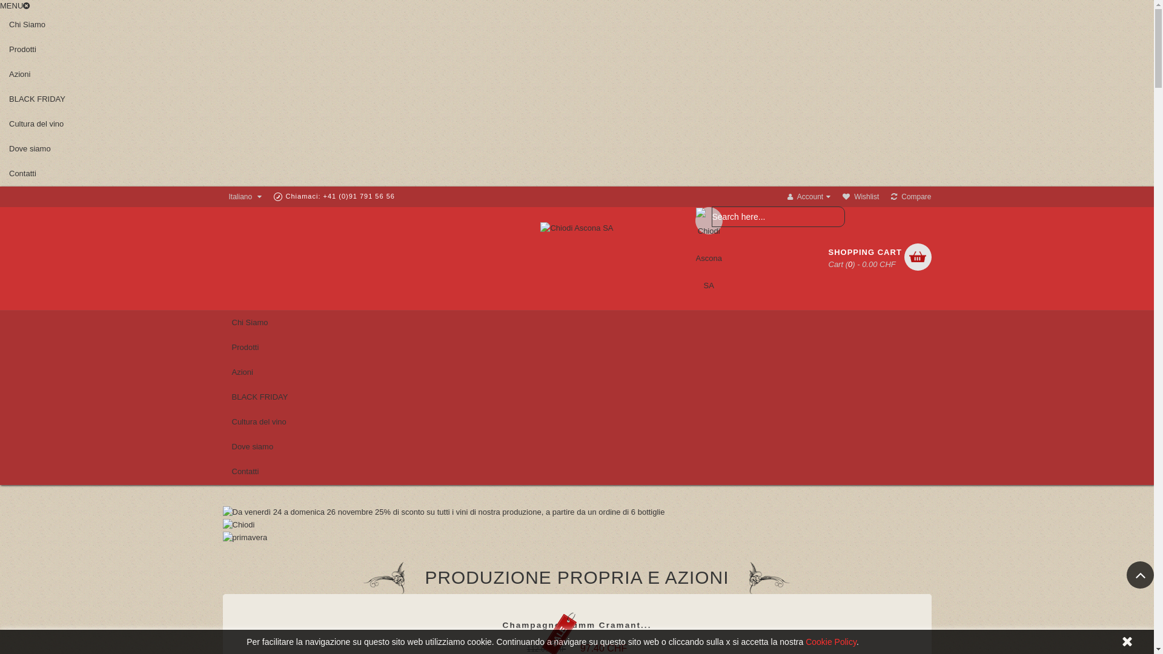 The image size is (1163, 654). What do you see at coordinates (577, 625) in the screenshot?
I see `Champagne Mumm Cramant...` at bounding box center [577, 625].